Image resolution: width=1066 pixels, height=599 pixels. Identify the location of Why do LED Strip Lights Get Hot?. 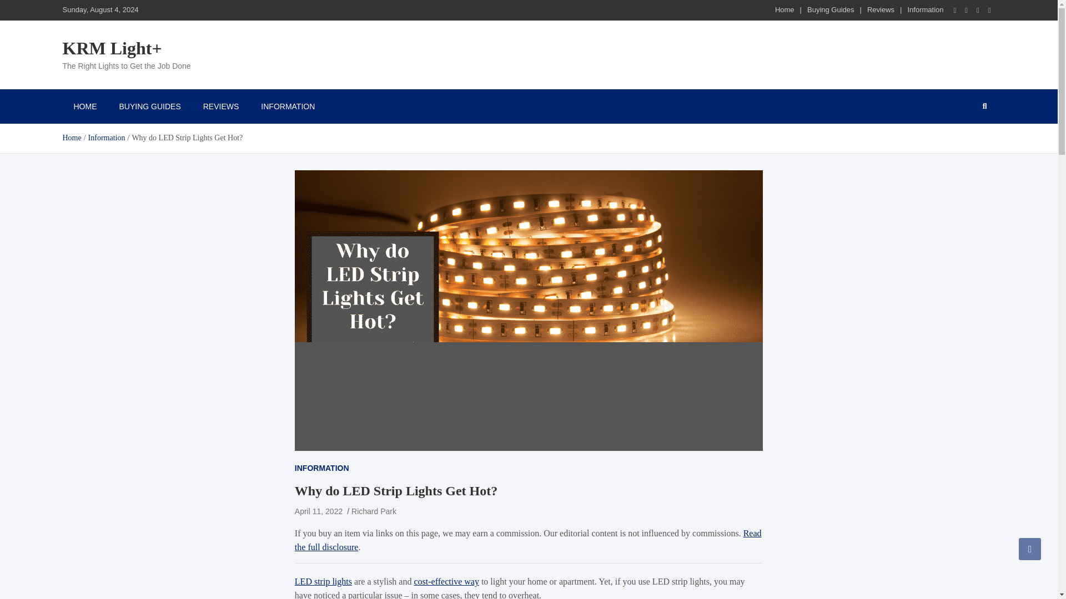
(319, 511).